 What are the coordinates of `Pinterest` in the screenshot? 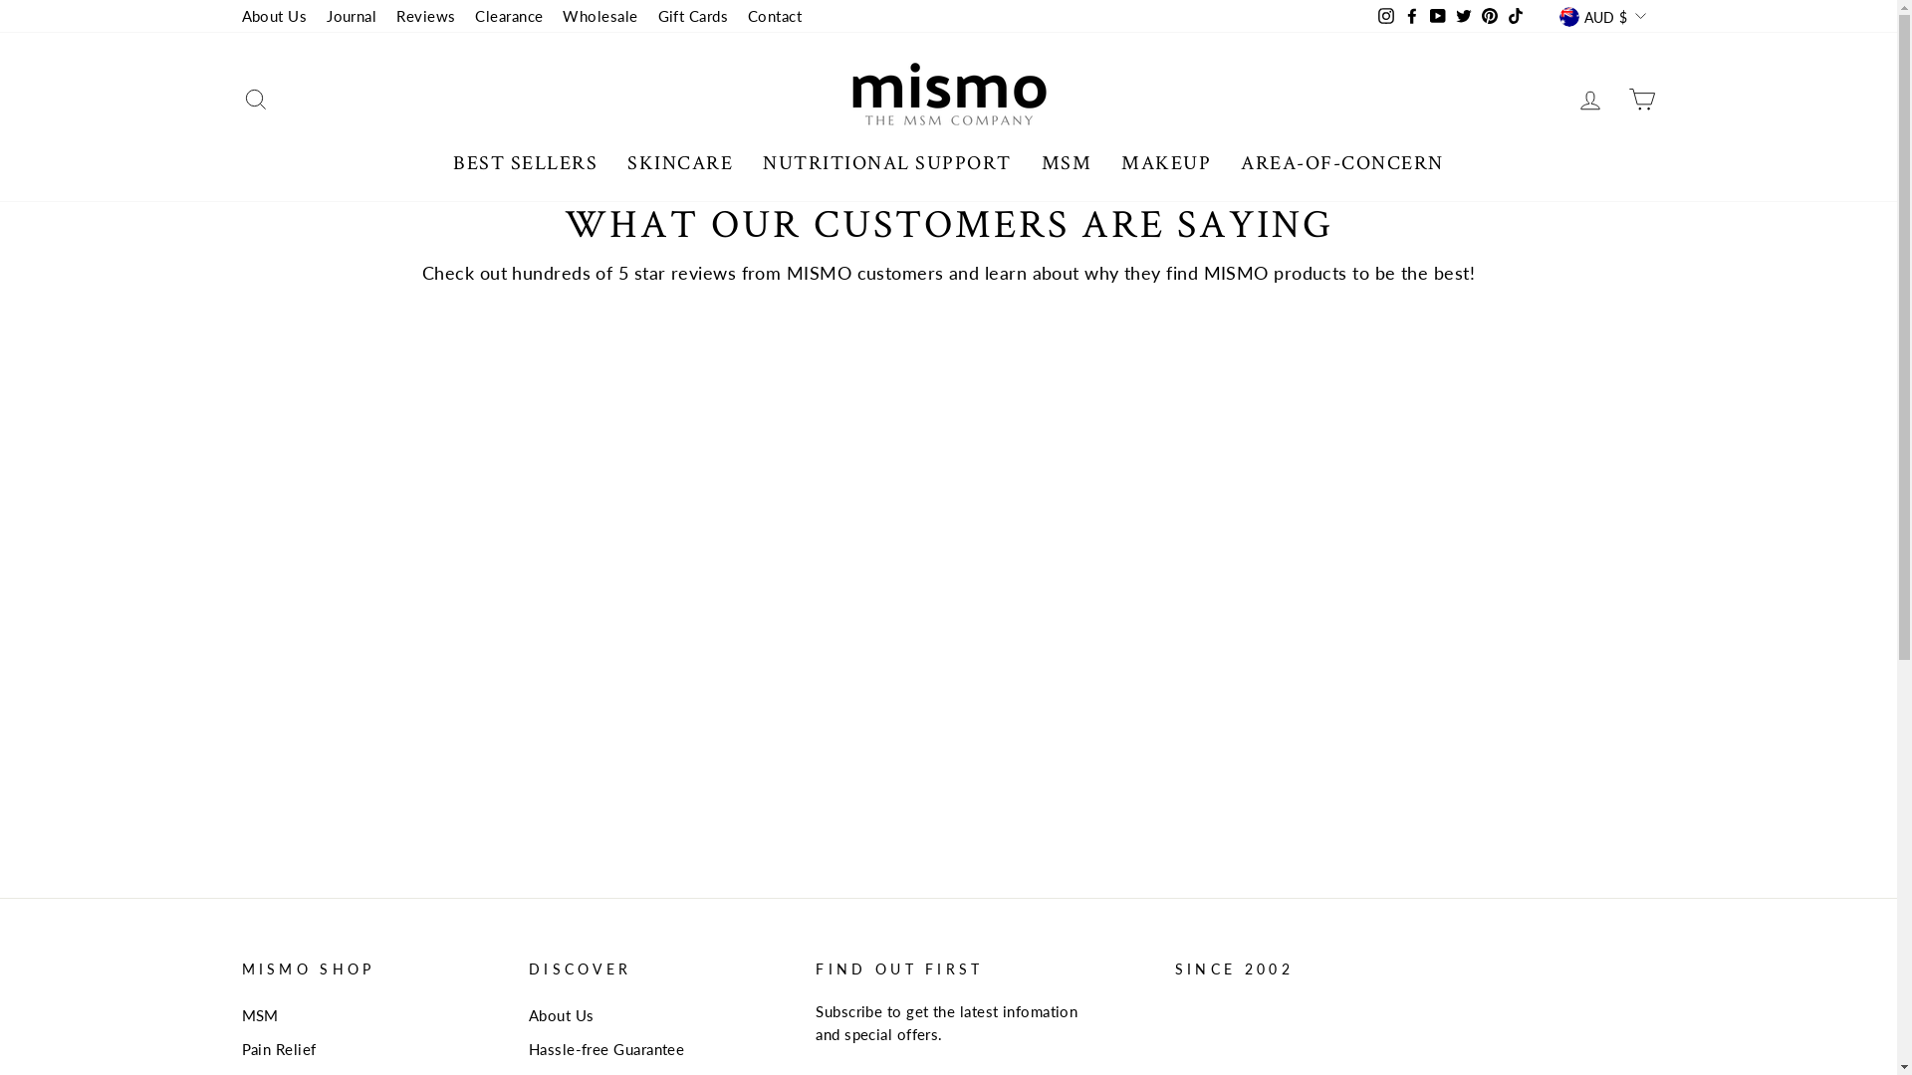 It's located at (1490, 16).